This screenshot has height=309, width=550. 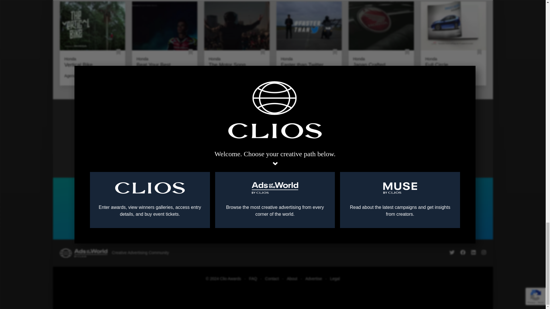 What do you see at coordinates (118, 52) in the screenshot?
I see `Login to Bookmark` at bounding box center [118, 52].